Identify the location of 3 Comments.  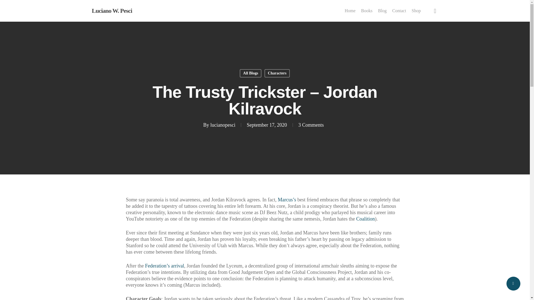
(311, 125).